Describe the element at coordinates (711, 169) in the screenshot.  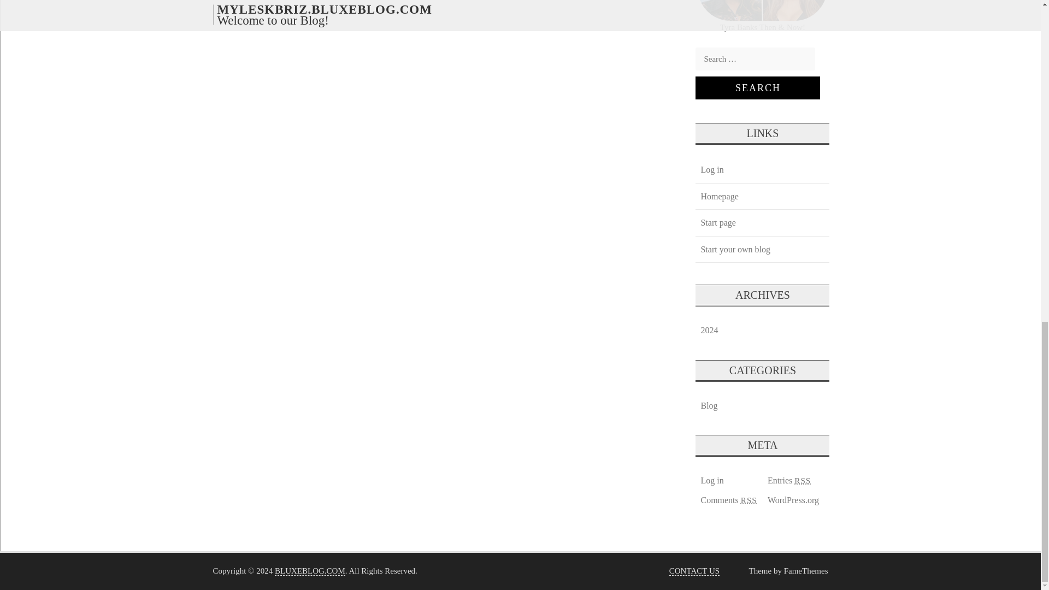
I see `Log in` at that location.